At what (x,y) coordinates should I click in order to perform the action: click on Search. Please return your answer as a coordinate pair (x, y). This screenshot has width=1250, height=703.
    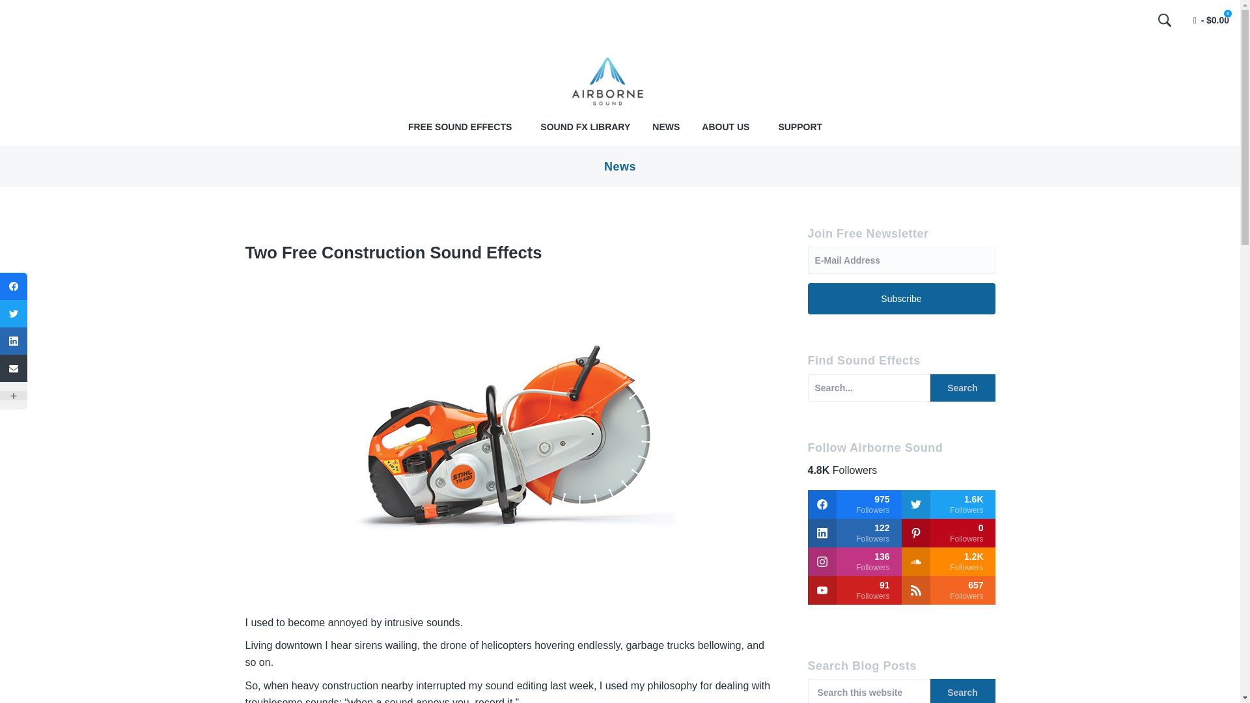
    Looking at the image, I should click on (33, 14).